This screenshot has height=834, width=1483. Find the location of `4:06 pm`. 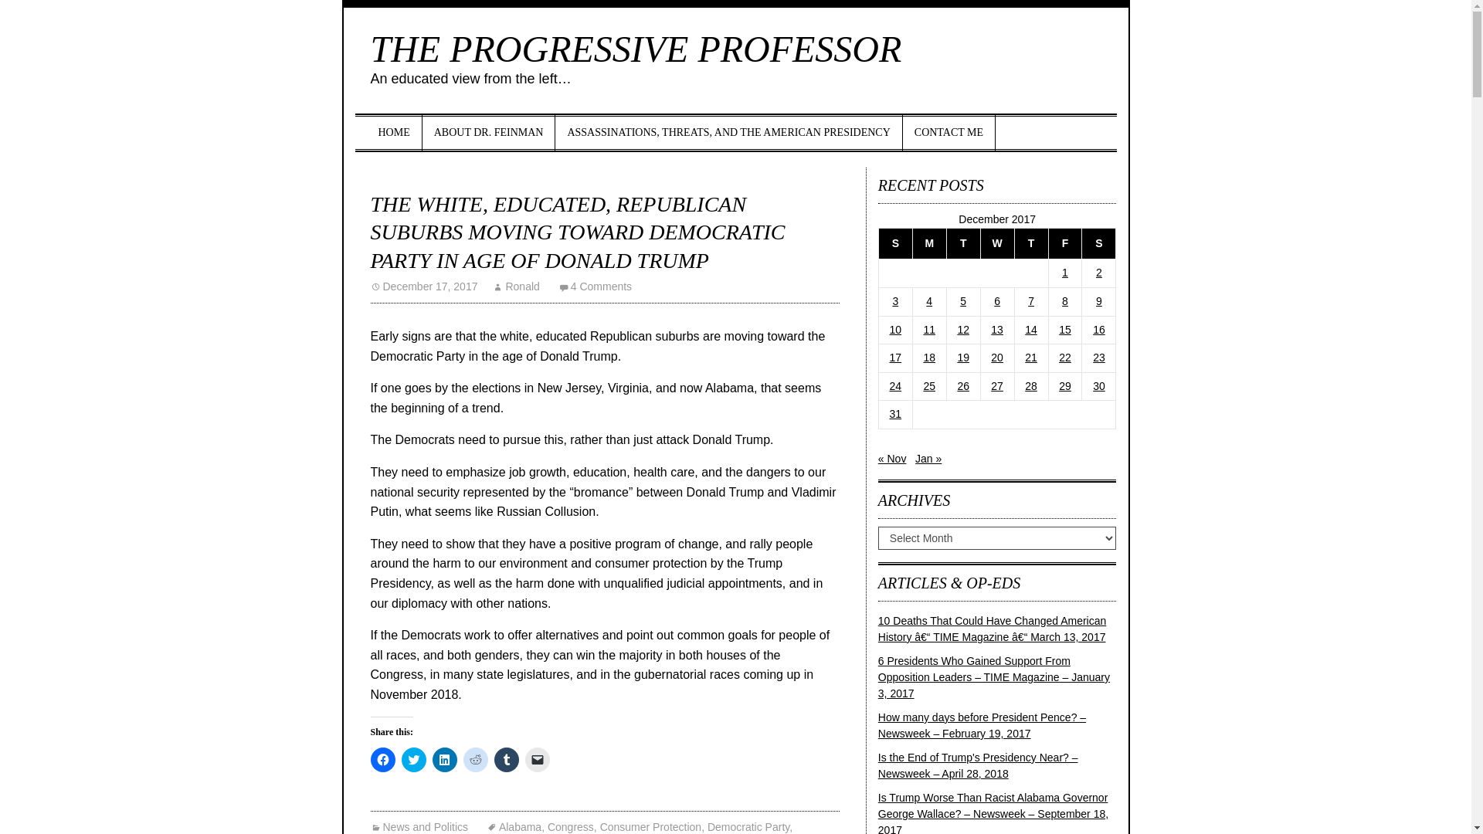

4:06 pm is located at coordinates (424, 286).